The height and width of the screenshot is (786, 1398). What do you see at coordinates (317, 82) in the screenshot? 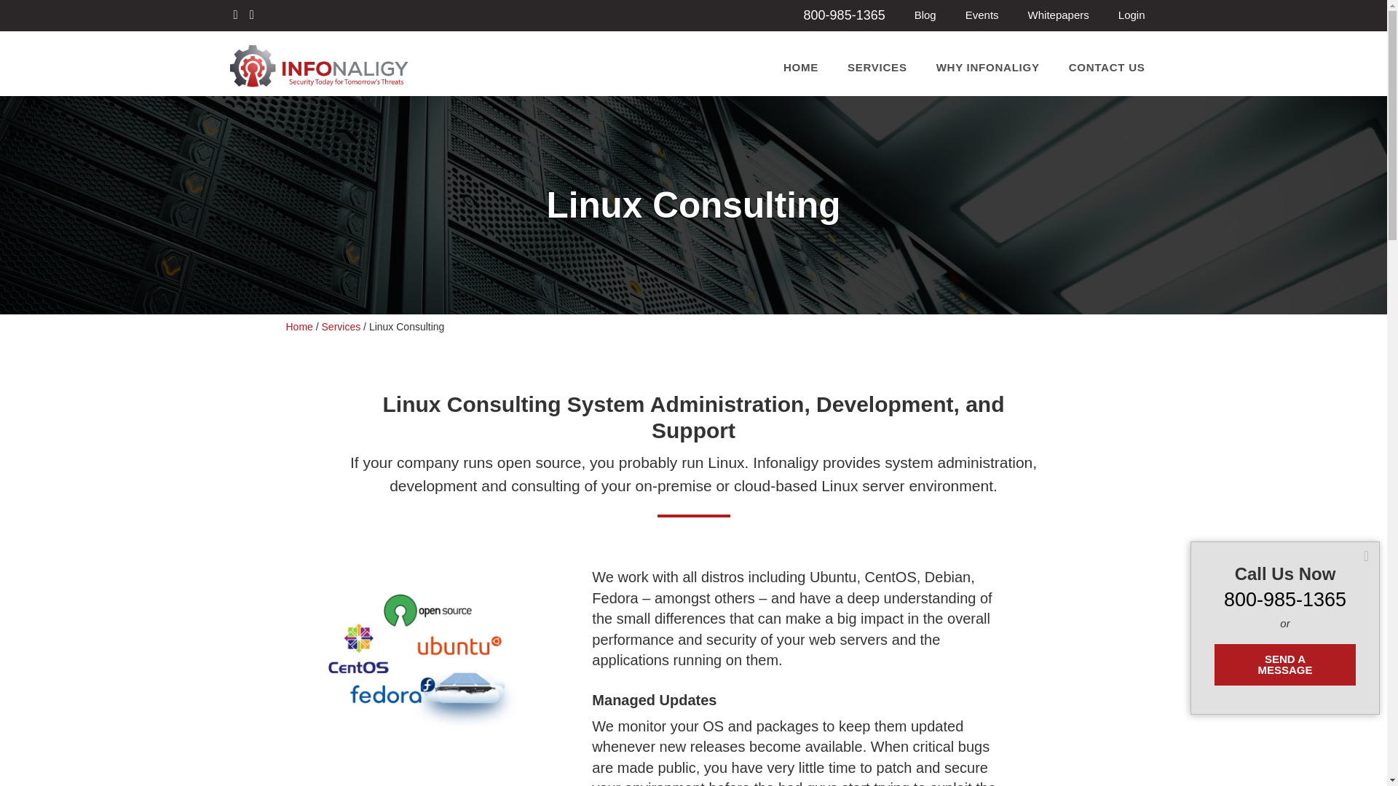
I see `Infonaligy Homepage` at bounding box center [317, 82].